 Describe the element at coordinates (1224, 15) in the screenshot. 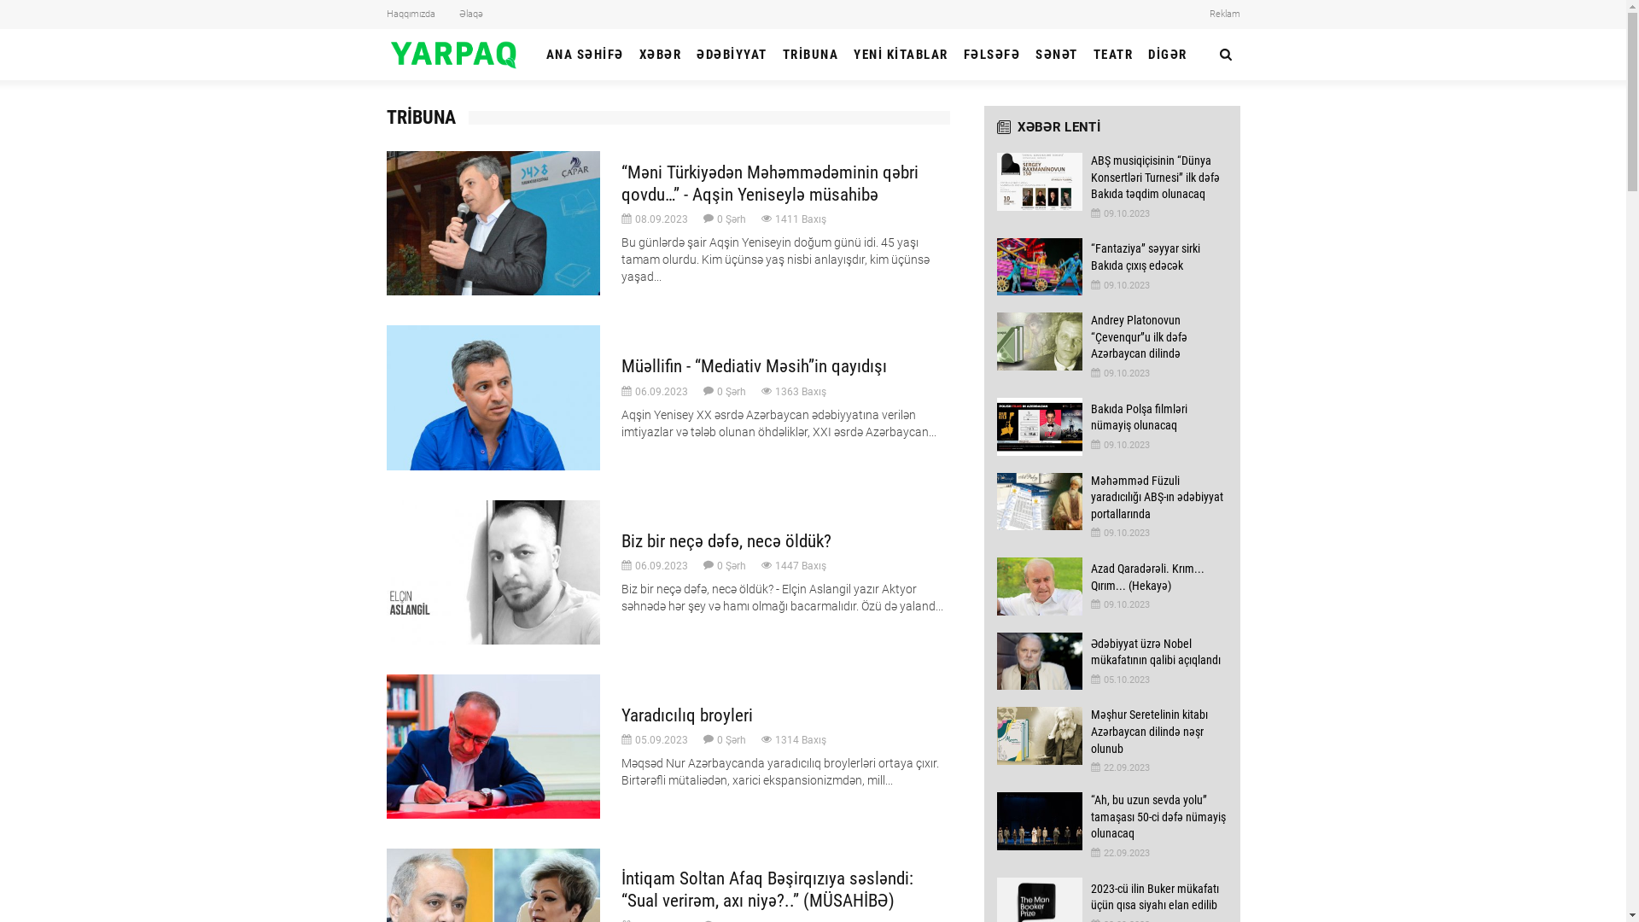

I see `Reklam` at that location.